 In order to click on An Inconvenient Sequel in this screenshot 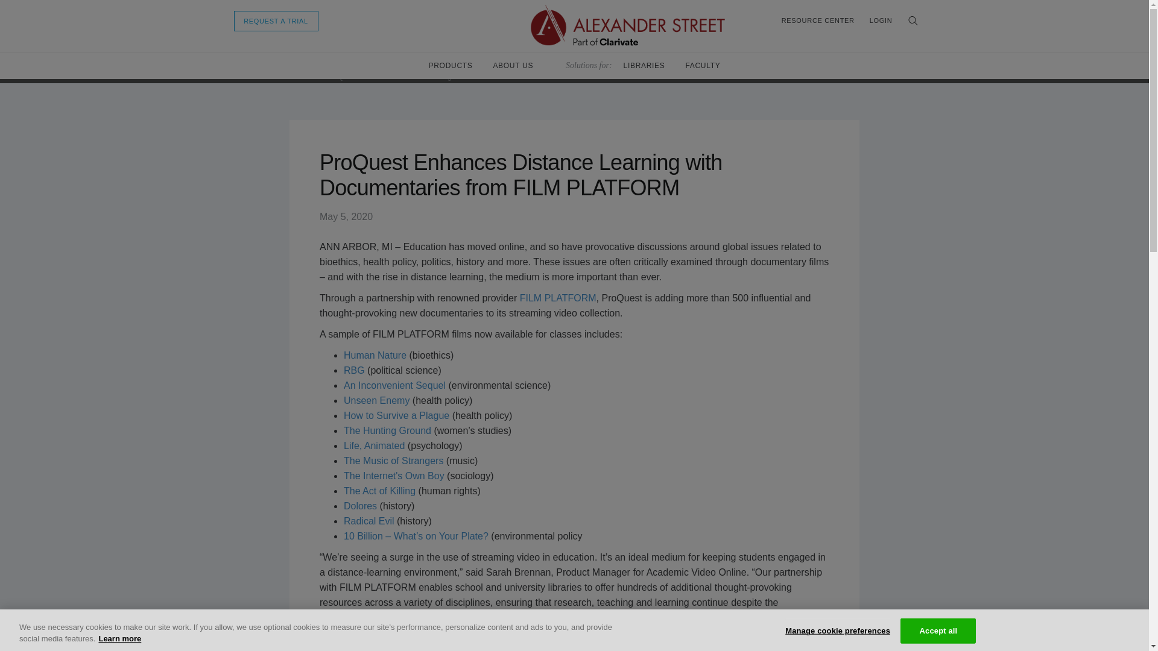, I will do `click(394, 385)`.